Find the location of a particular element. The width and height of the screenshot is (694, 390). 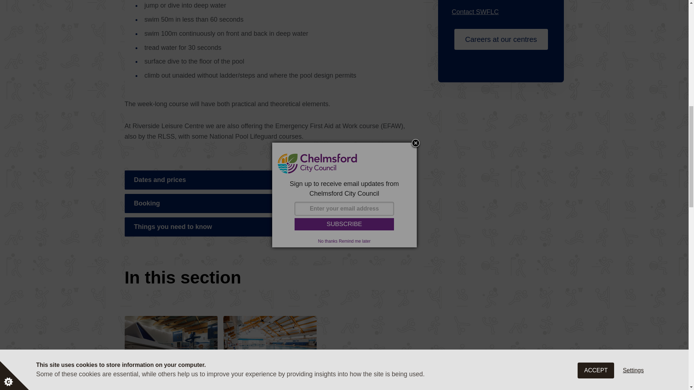

Settings is located at coordinates (633, 6).